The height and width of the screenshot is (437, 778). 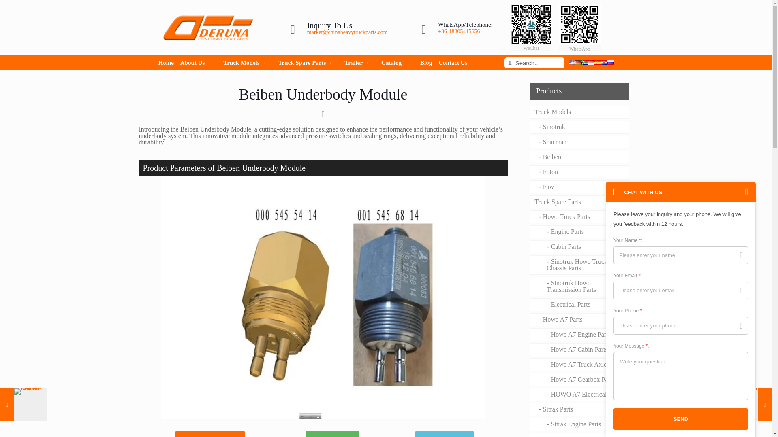 I want to click on English, so click(x=571, y=62).